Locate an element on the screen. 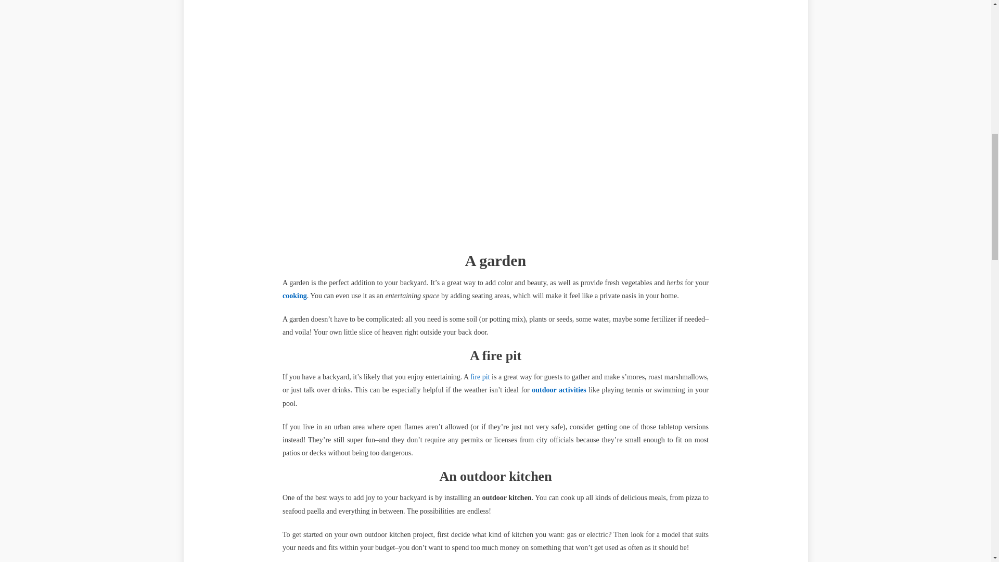  cooking is located at coordinates (294, 296).